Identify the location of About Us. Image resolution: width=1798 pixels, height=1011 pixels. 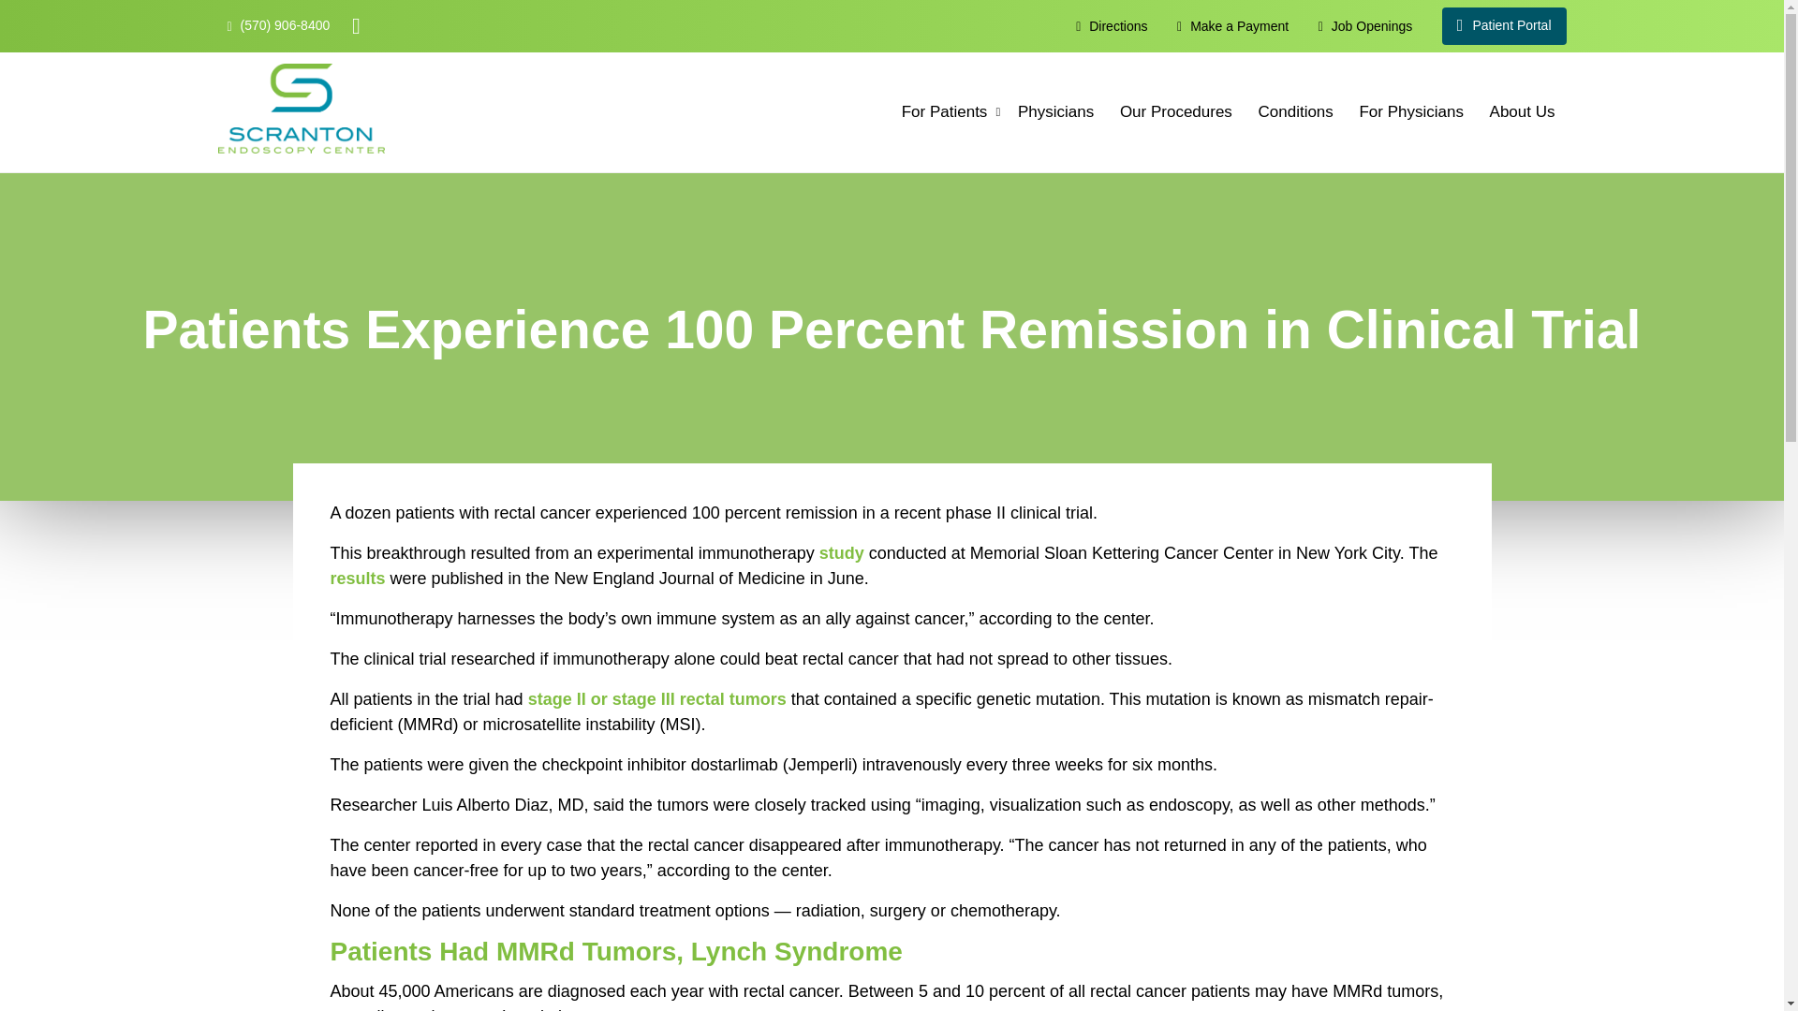
(1522, 112).